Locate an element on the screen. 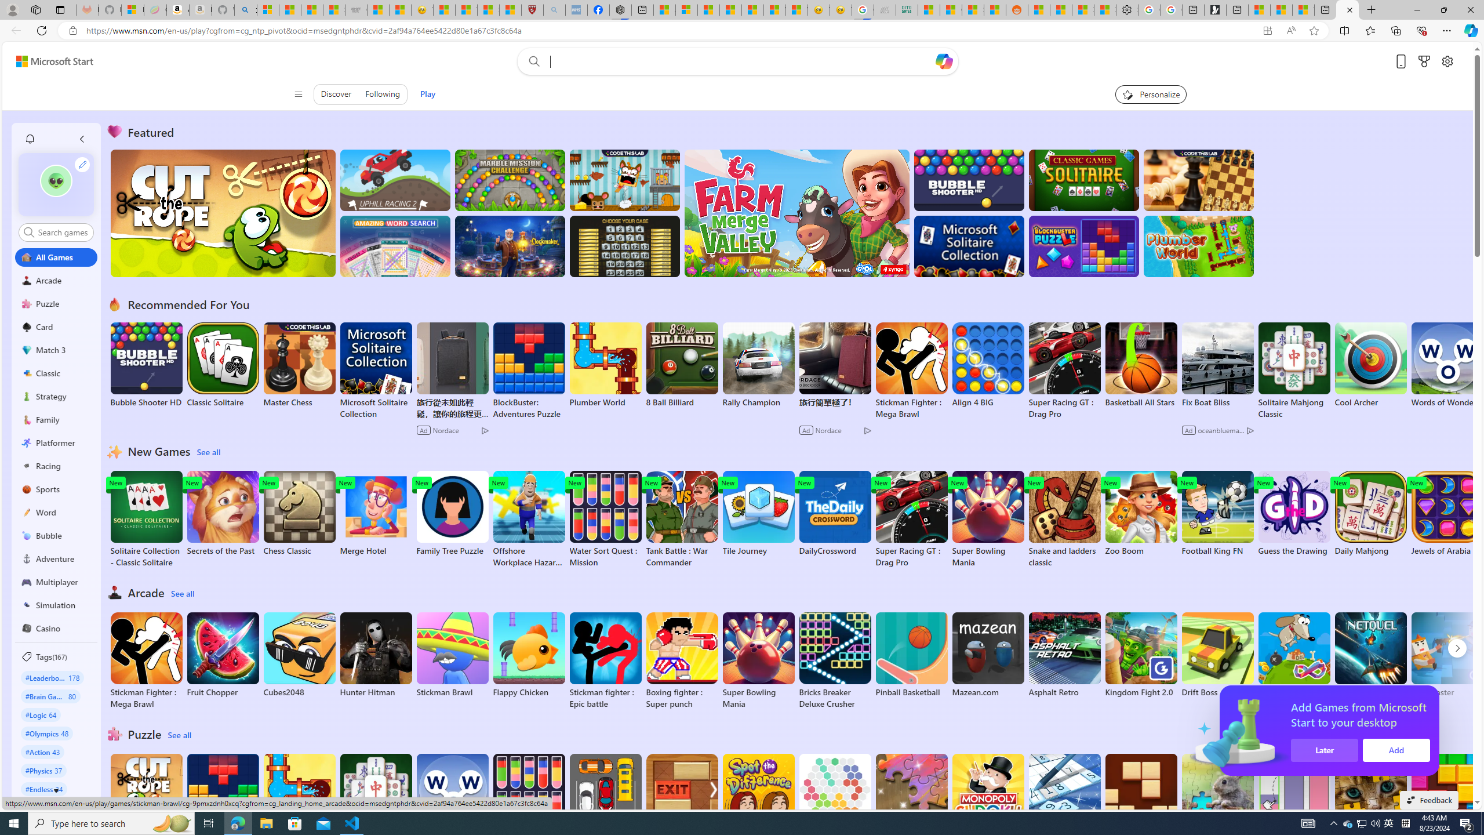  Hunter Hitman is located at coordinates (376, 655).